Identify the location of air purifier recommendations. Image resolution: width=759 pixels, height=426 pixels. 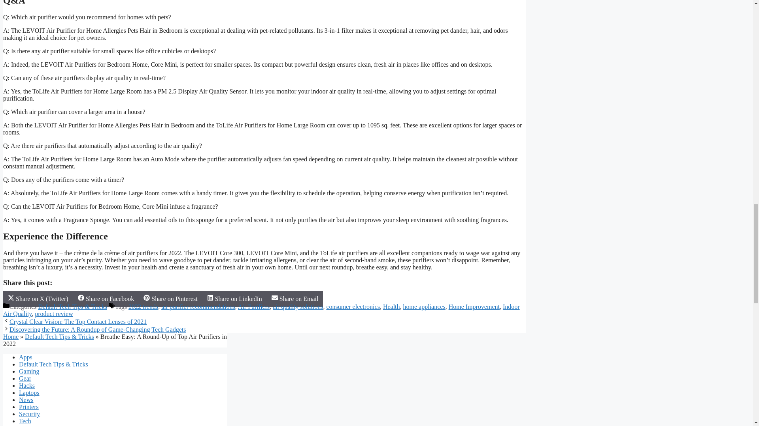
(198, 306).